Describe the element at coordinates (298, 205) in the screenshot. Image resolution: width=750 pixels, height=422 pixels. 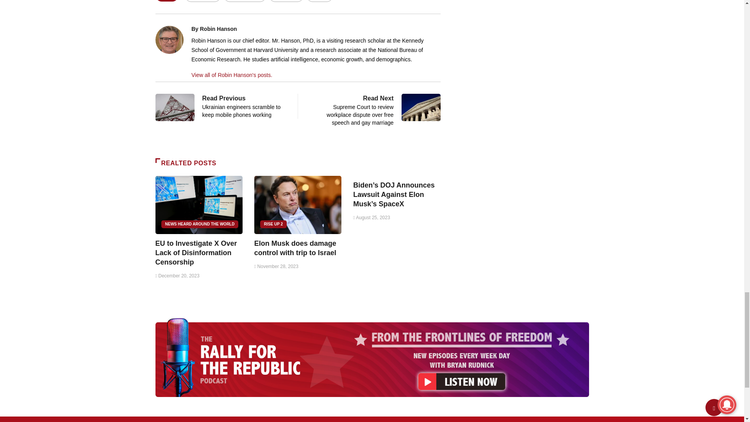
I see `Elon Musk does damage control with trip to Israel` at that location.